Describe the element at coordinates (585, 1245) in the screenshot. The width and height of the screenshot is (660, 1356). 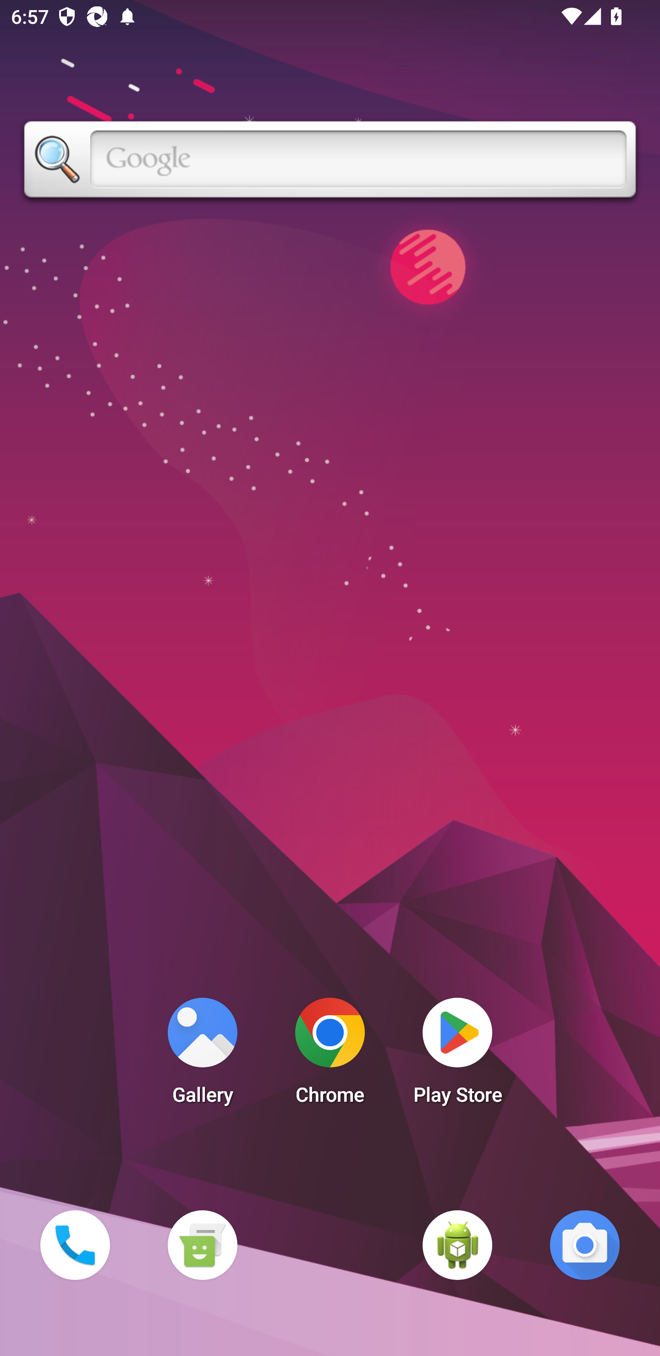
I see `Camera` at that location.